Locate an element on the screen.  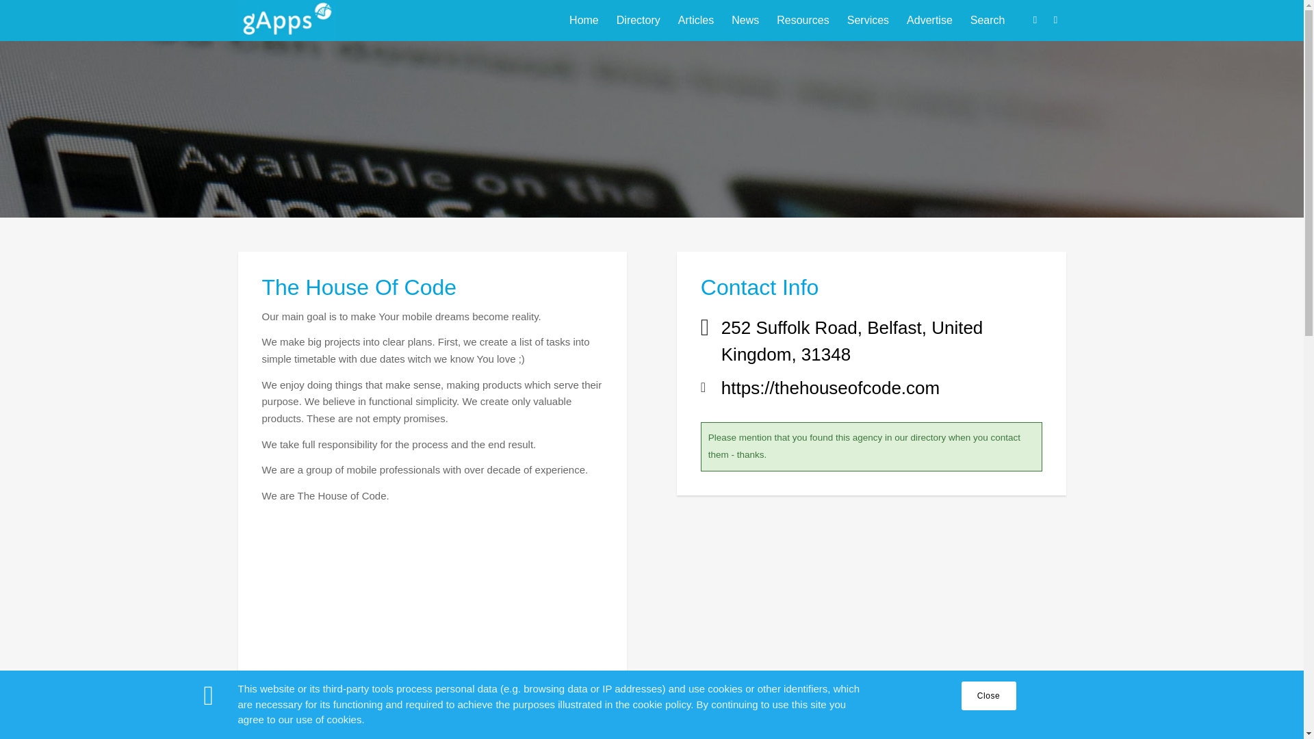
X is located at coordinates (1035, 20).